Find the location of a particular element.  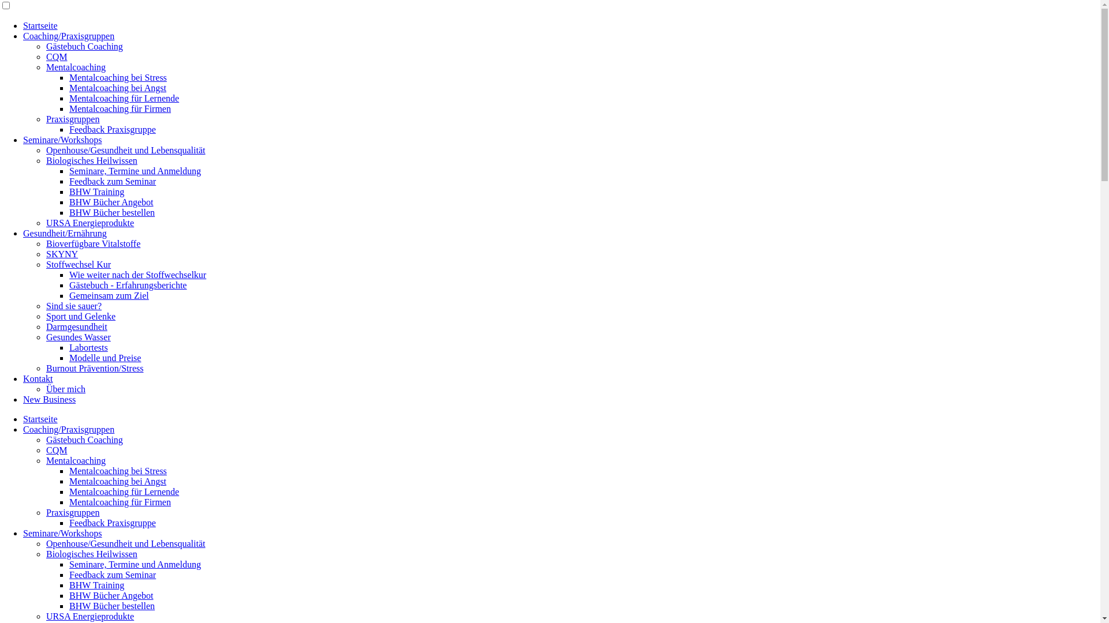

Mentalcoaching bei Angst is located at coordinates (118, 481).